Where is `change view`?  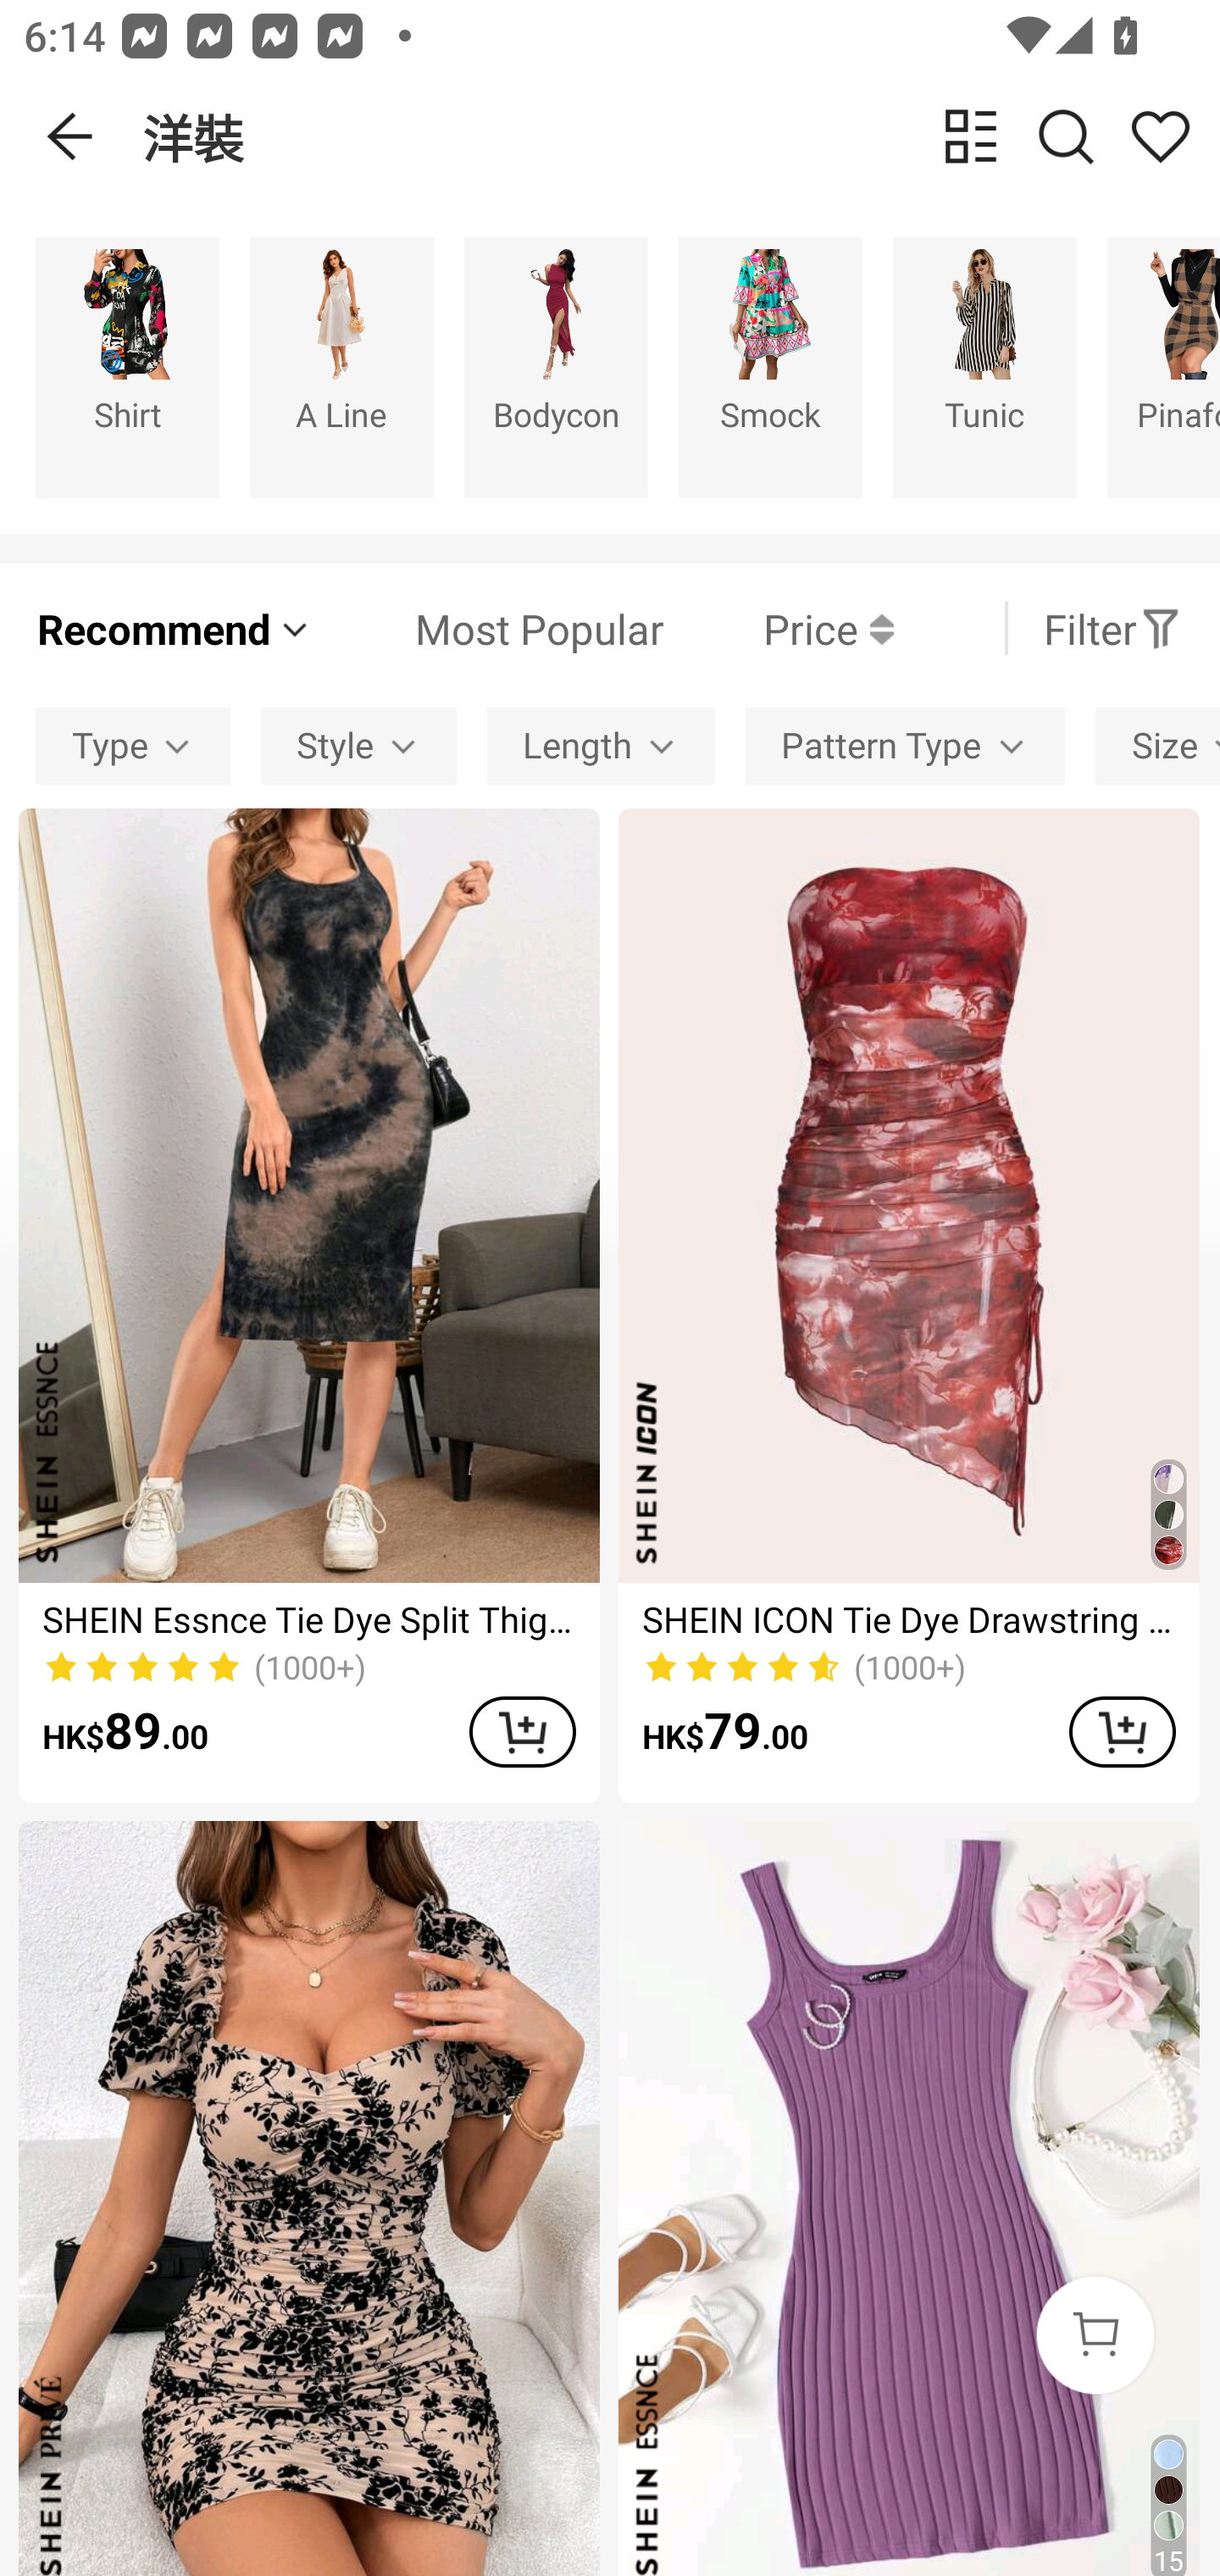
change view is located at coordinates (971, 136).